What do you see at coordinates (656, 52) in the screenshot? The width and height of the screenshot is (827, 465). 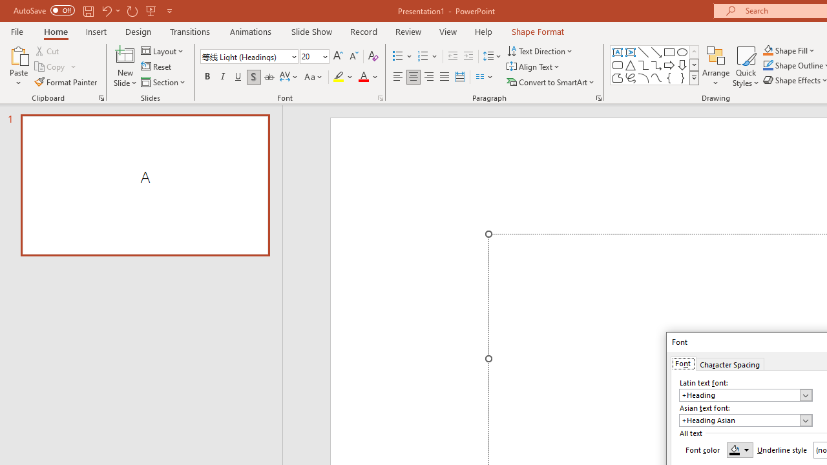 I see `Line Arrow` at bounding box center [656, 52].